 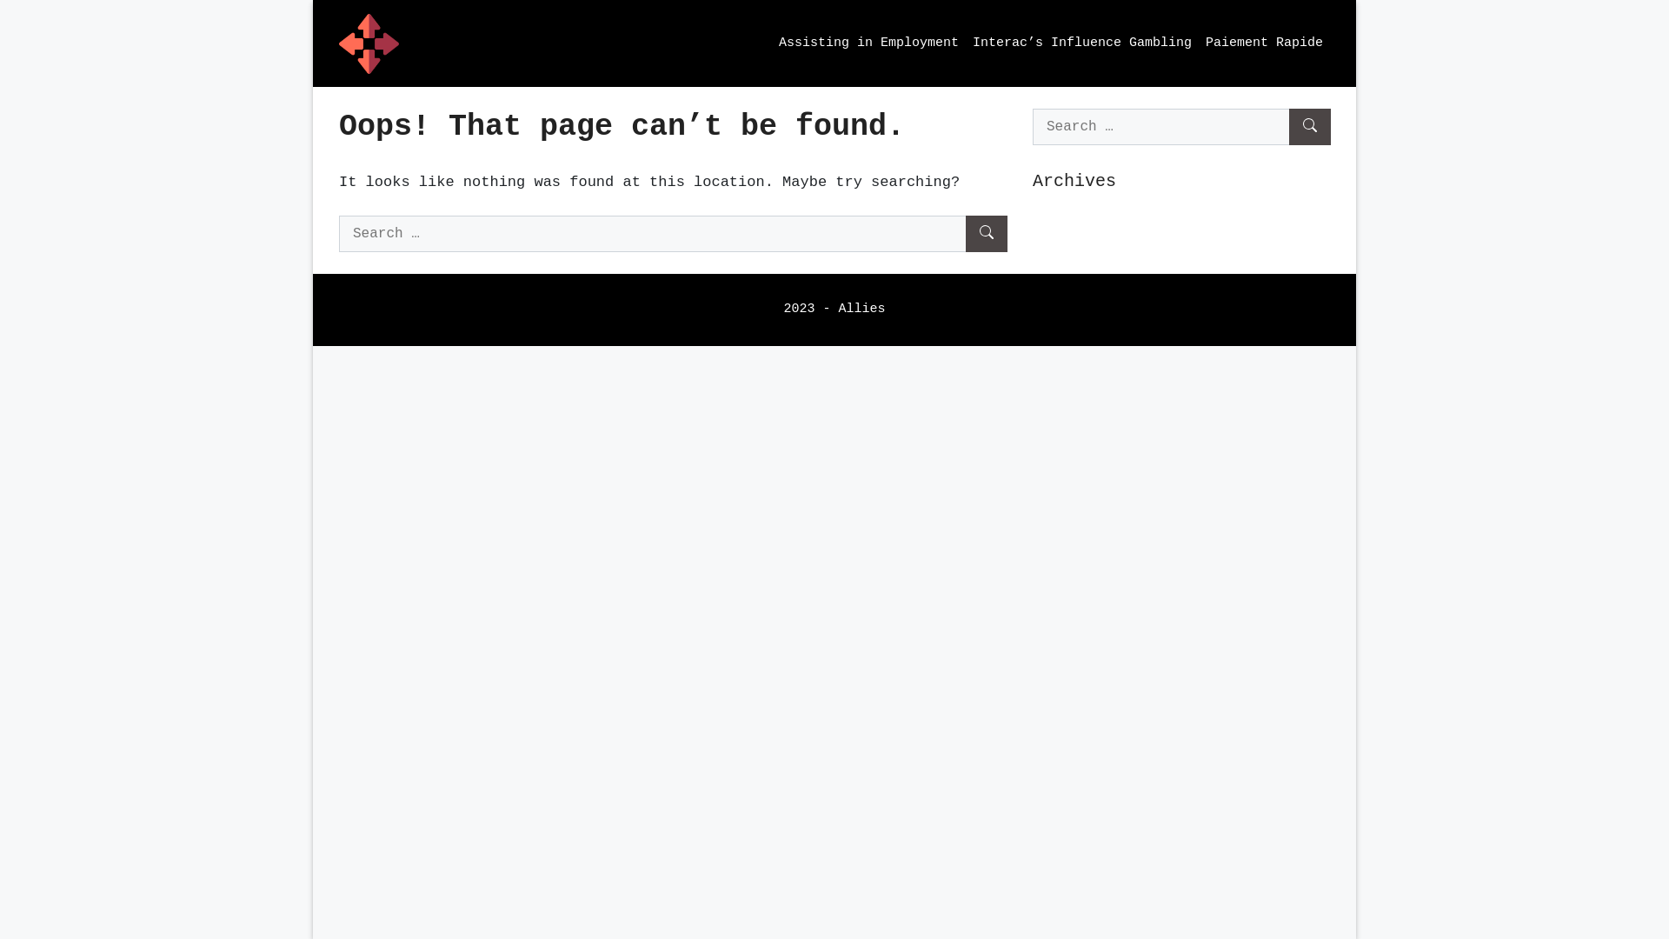 What do you see at coordinates (1181, 127) in the screenshot?
I see `Search for:` at bounding box center [1181, 127].